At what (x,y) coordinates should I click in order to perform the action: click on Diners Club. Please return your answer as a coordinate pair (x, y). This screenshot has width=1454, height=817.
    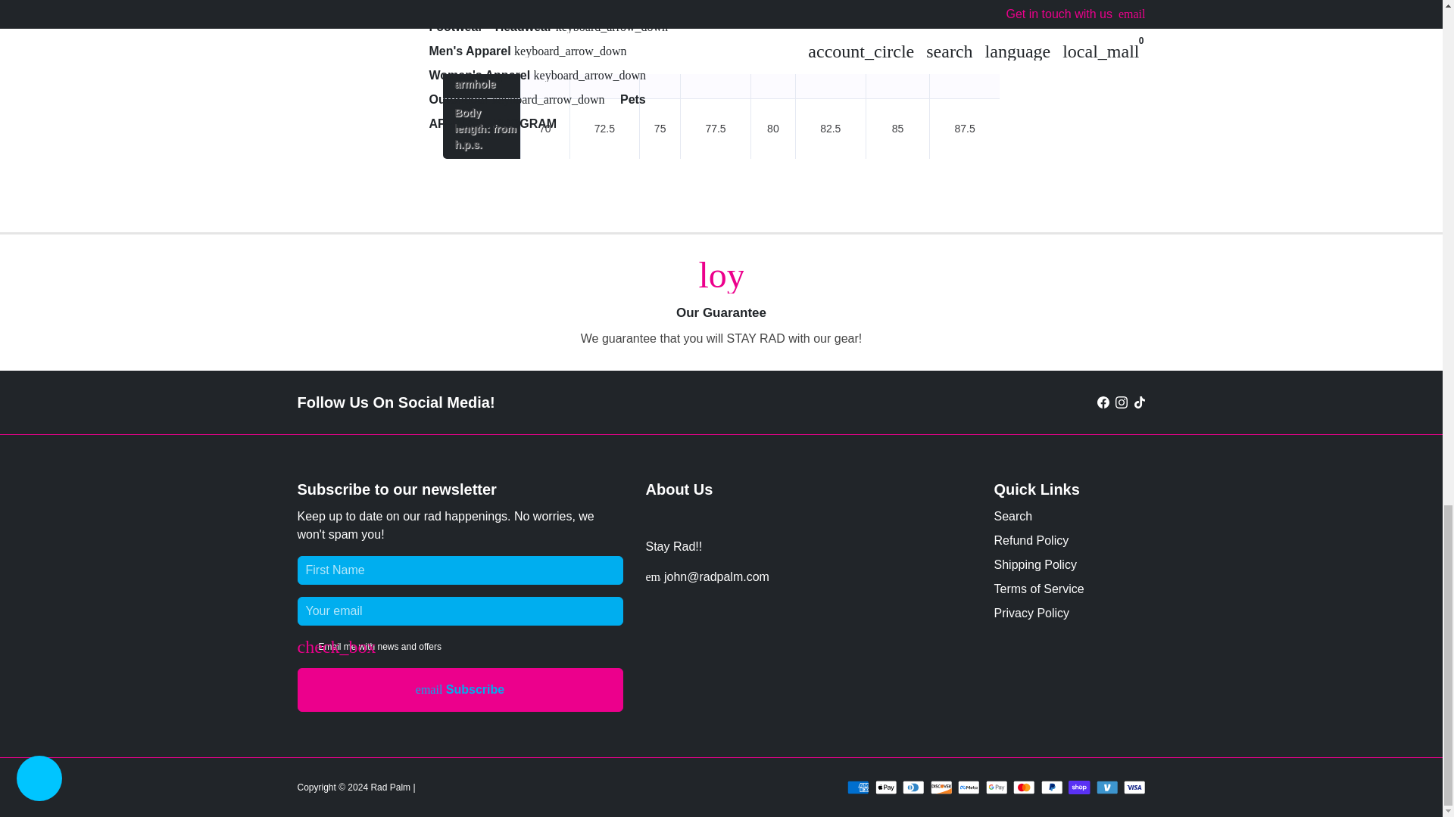
    Looking at the image, I should click on (913, 787).